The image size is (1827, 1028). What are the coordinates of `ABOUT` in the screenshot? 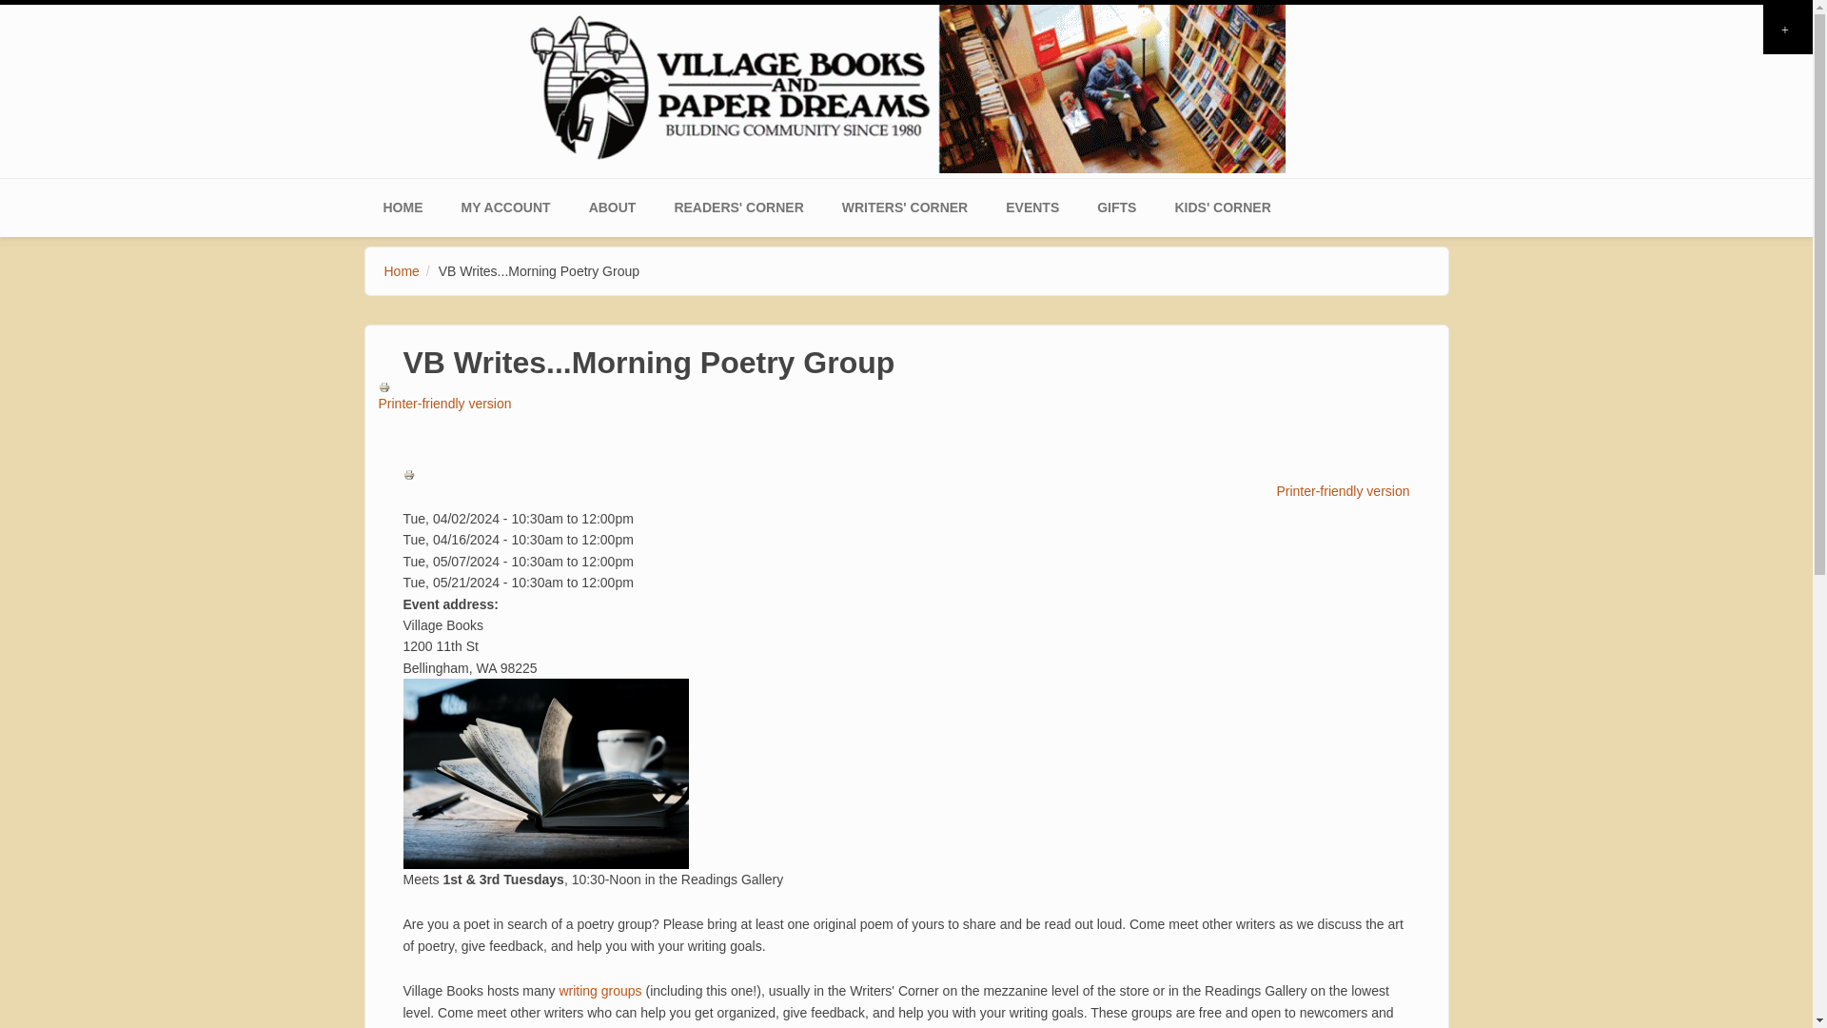 It's located at (613, 208).